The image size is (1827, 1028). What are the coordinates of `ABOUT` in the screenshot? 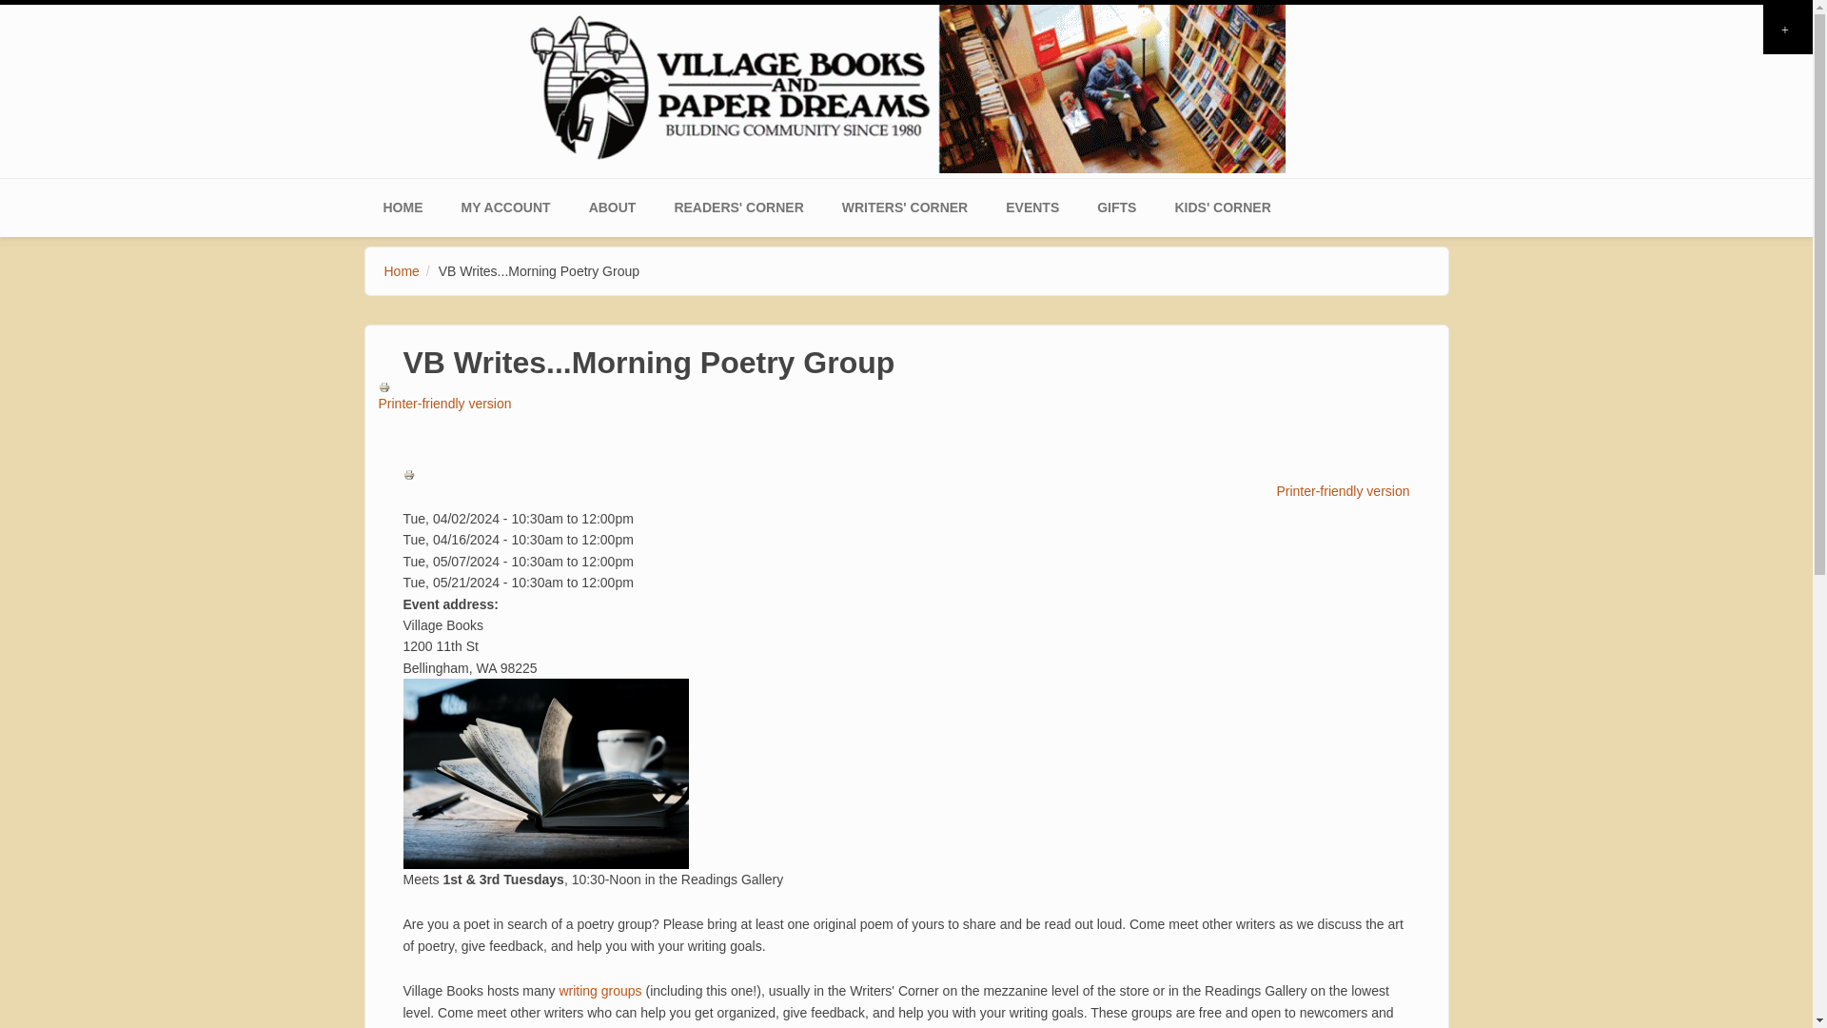 It's located at (613, 208).